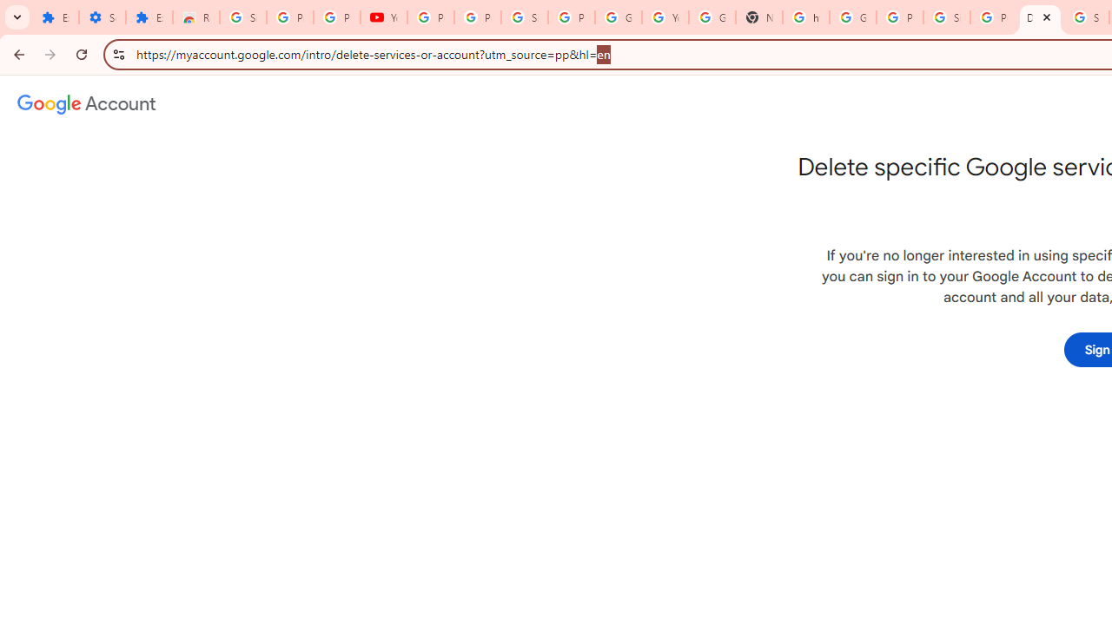 This screenshot has width=1112, height=625. Describe the element at coordinates (1040, 17) in the screenshot. I see `Delete specific Google services or your Google Account` at that location.